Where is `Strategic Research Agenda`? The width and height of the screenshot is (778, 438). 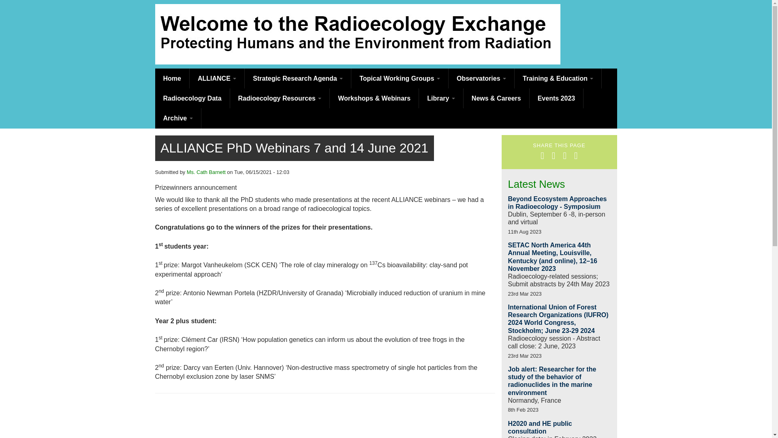 Strategic Research Agenda is located at coordinates (298, 78).